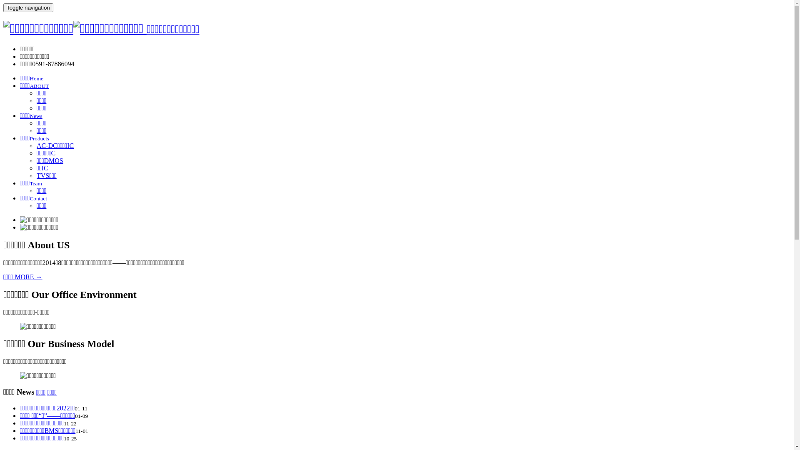  Describe the element at coordinates (28, 7) in the screenshot. I see `Toggle navigation` at that location.